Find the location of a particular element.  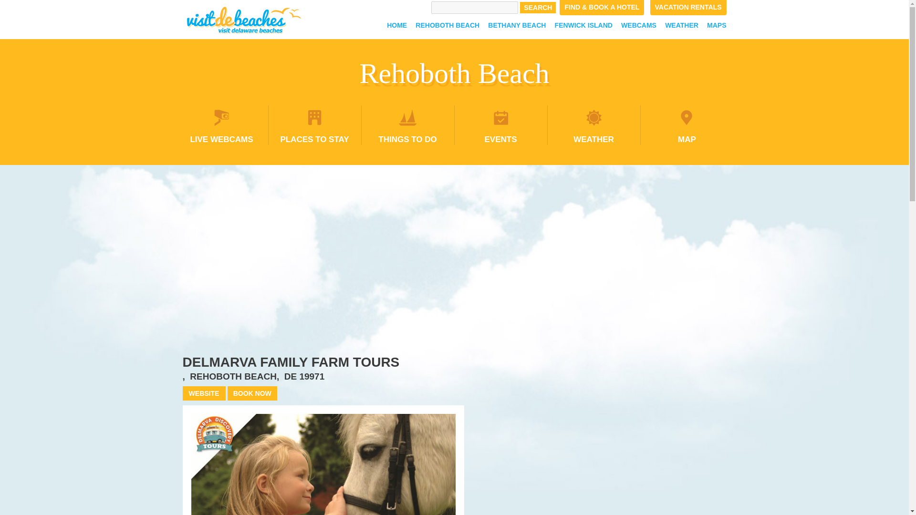

Advertisement is located at coordinates (640, 436).